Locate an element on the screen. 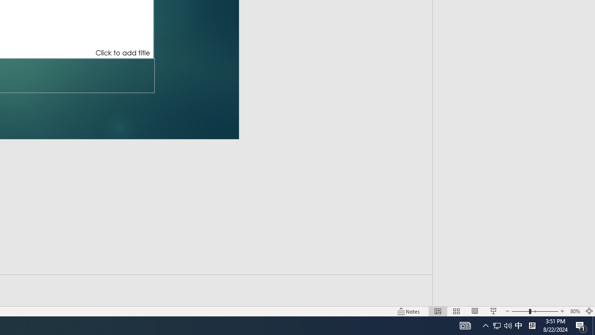 This screenshot has width=595, height=335. Cantonese (Traditional) is located at coordinates (513, 75).